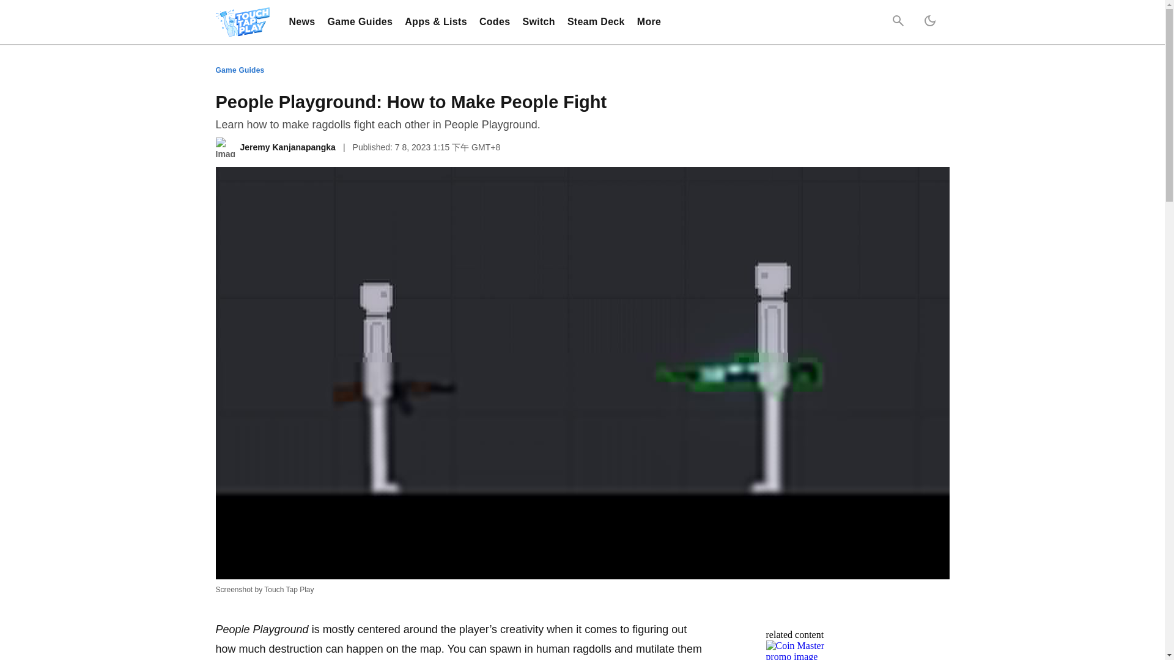 Image resolution: width=1174 pixels, height=660 pixels. I want to click on News, so click(301, 22).